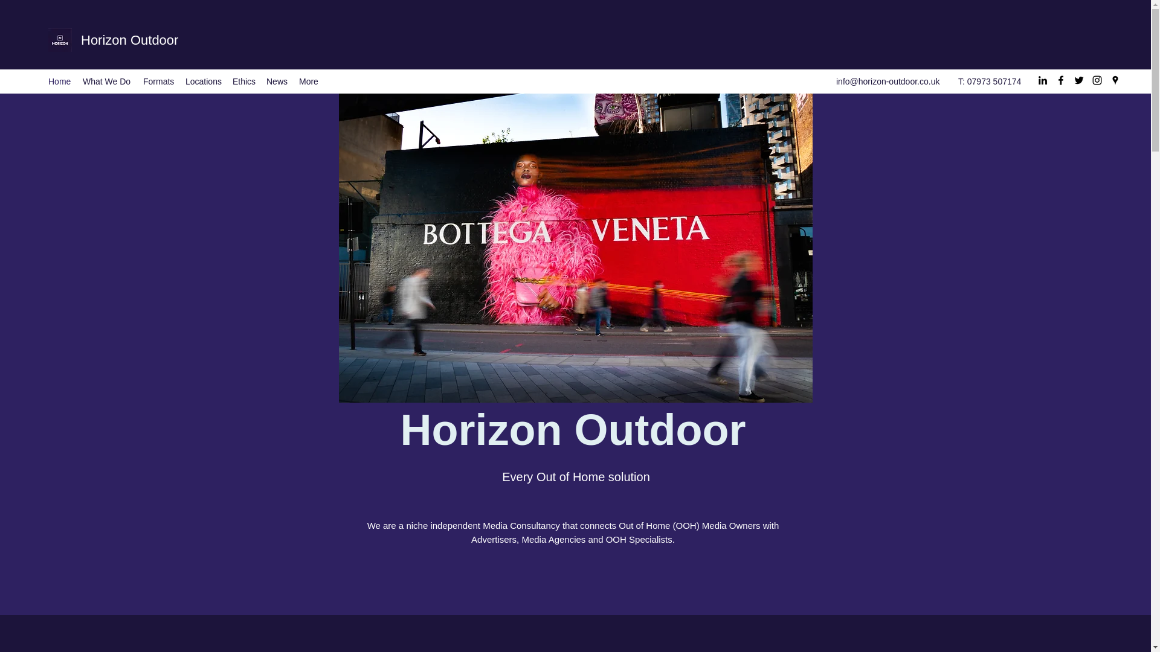 The image size is (1160, 652). What do you see at coordinates (203, 81) in the screenshot?
I see `Locations` at bounding box center [203, 81].